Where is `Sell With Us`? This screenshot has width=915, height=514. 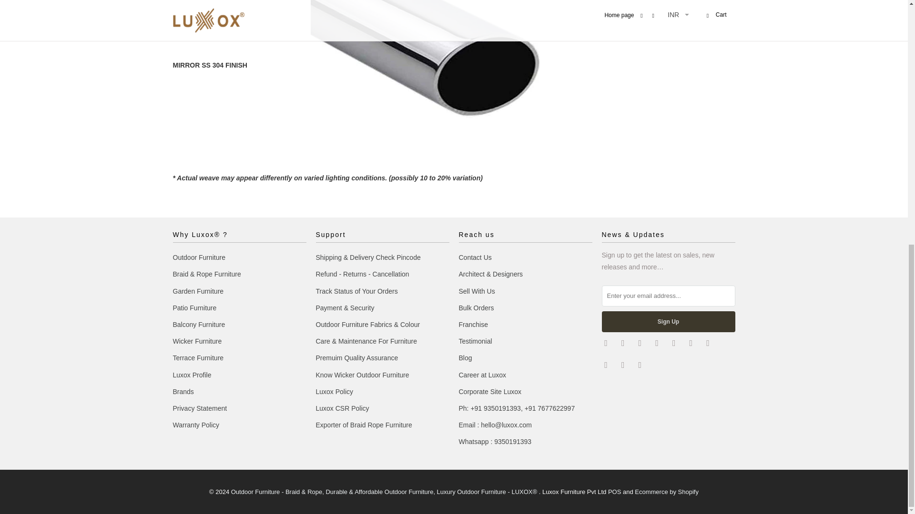 Sell With Us is located at coordinates (477, 291).